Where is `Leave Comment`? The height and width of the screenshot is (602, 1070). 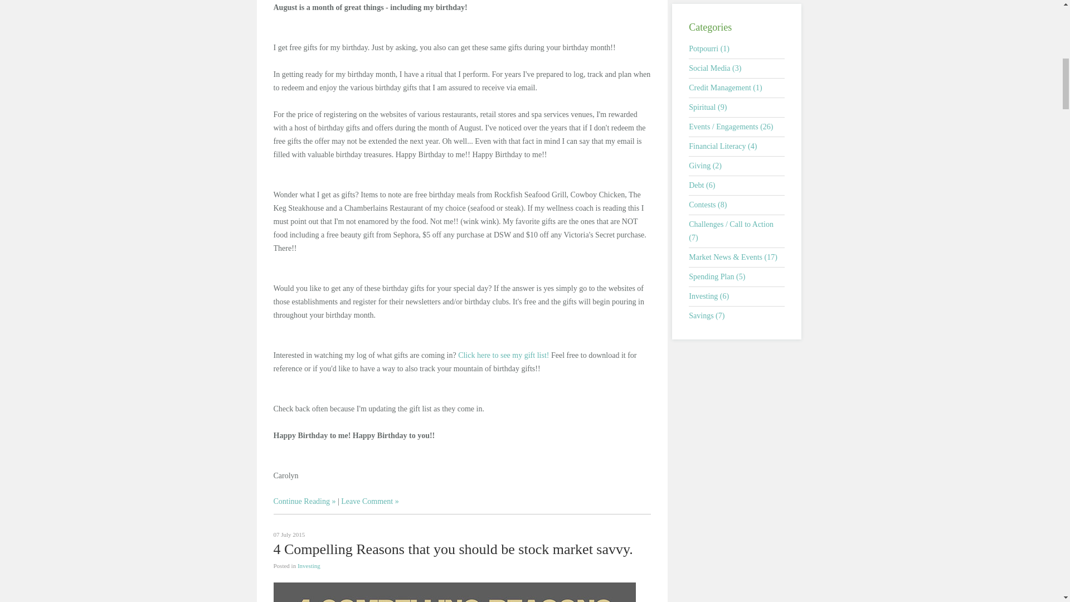 Leave Comment is located at coordinates (369, 502).